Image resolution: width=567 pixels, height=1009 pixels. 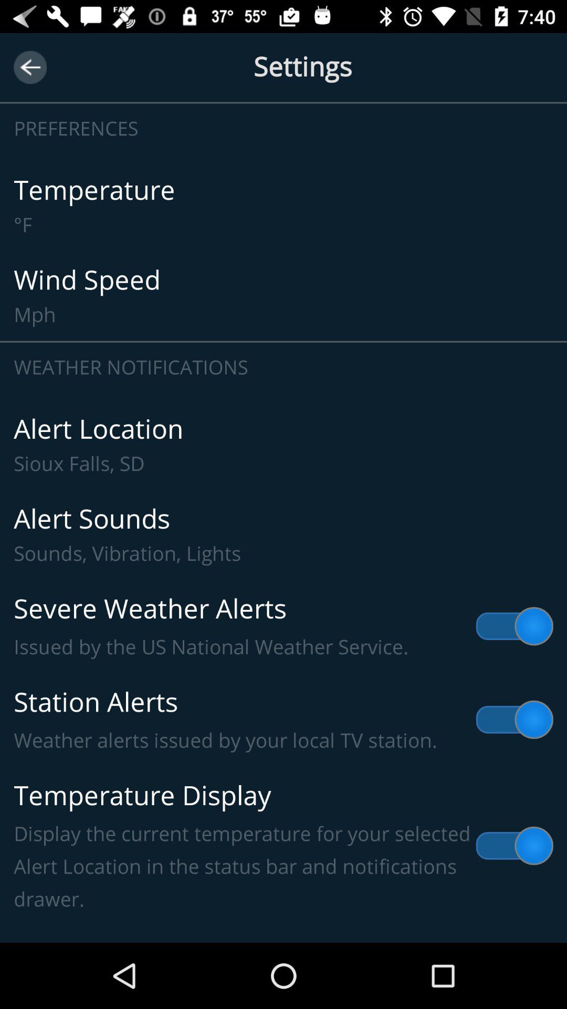 What do you see at coordinates (283, 206) in the screenshot?
I see `tap icon above the wind speed
mph` at bounding box center [283, 206].